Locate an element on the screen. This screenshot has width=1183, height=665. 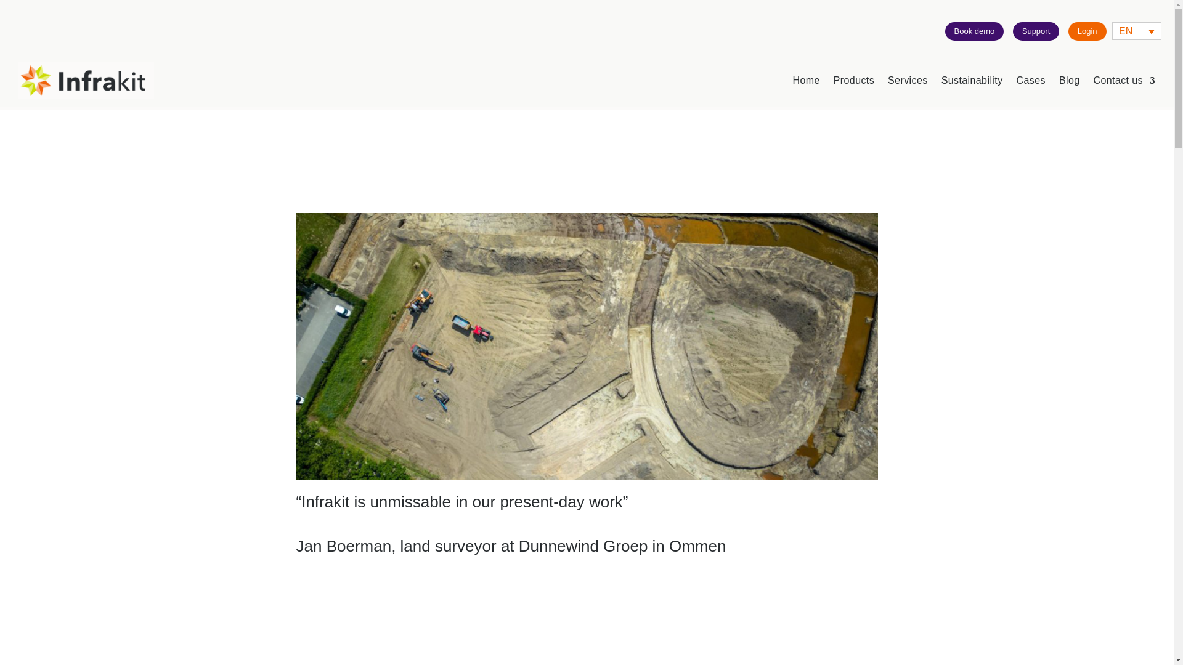
Book demo is located at coordinates (975, 31).